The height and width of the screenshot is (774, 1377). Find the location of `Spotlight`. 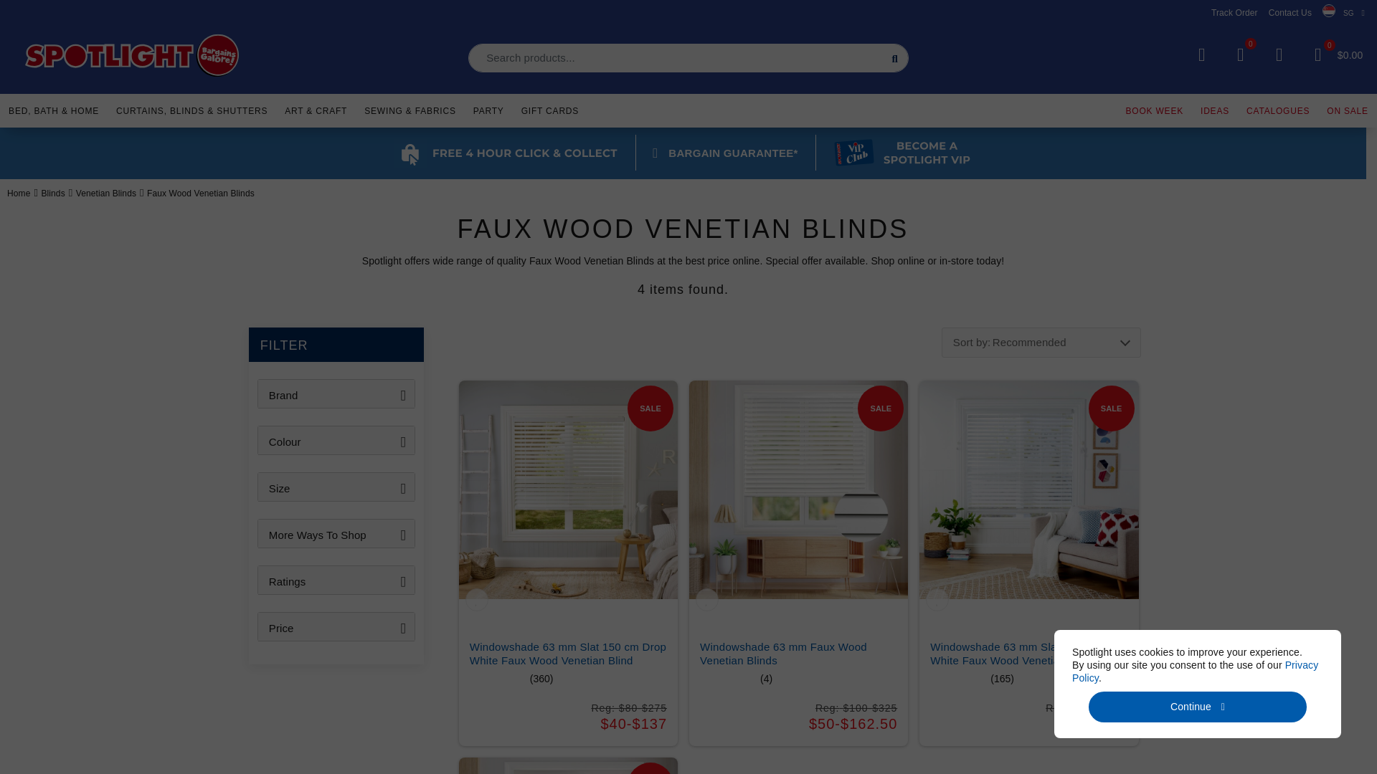

Spotlight is located at coordinates (132, 56).